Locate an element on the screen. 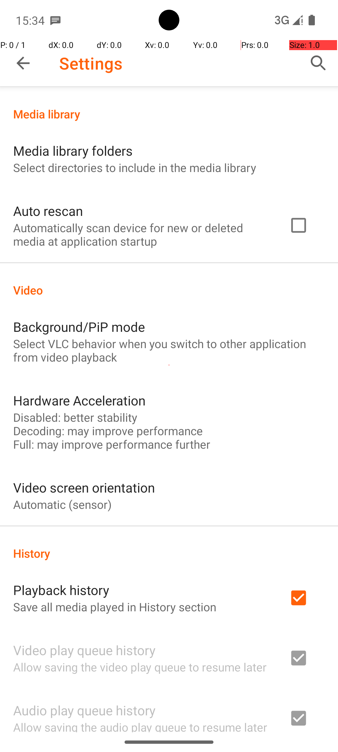  Playback history is located at coordinates (61, 590).